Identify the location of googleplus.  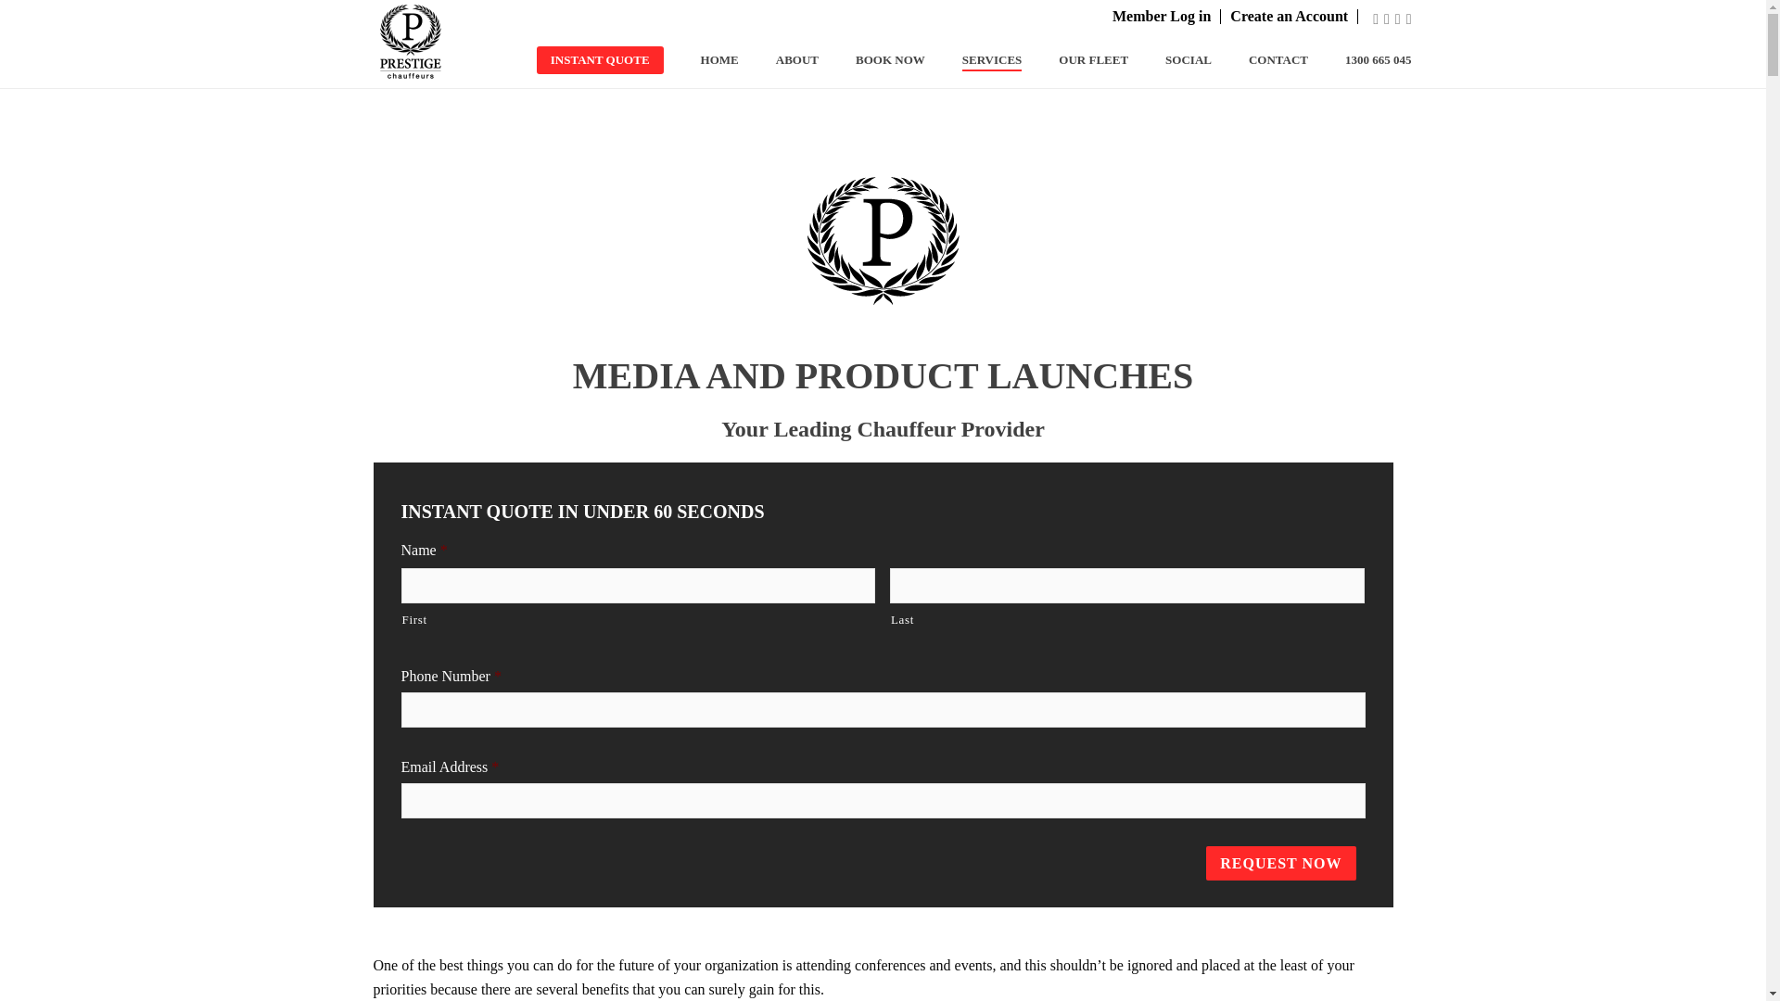
(1398, 19).